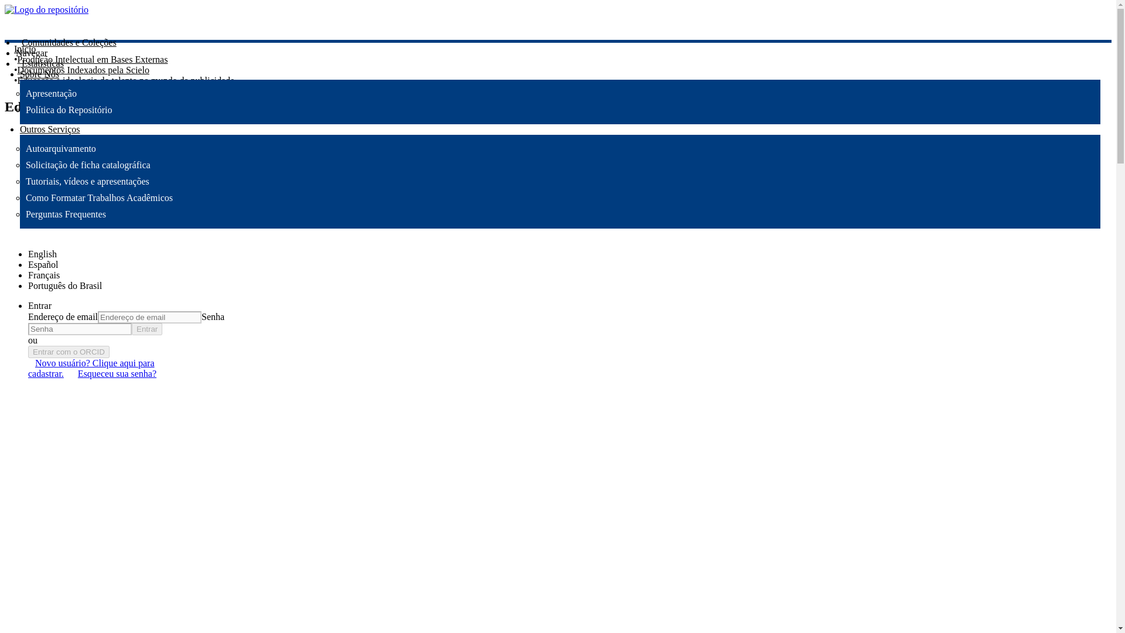 The height and width of the screenshot is (633, 1125). Describe the element at coordinates (61, 149) in the screenshot. I see `Autoarquivamento` at that location.